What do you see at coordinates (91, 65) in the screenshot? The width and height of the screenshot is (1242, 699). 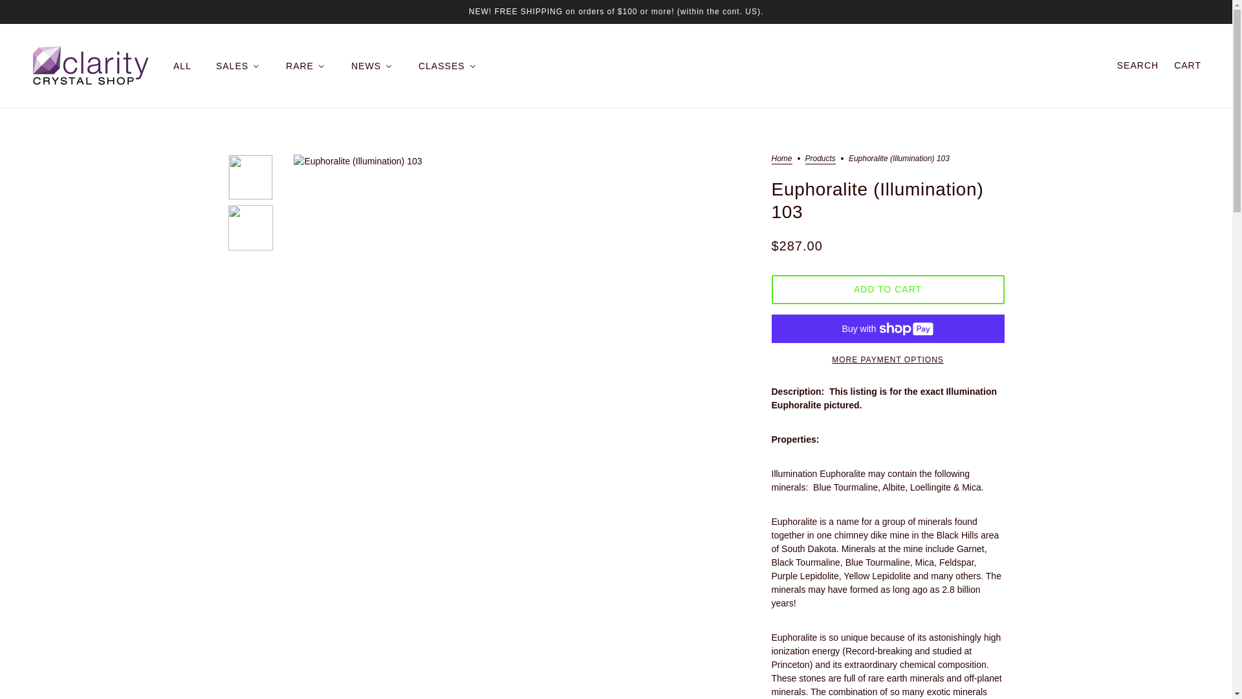 I see `Clarity Crystal Shop` at bounding box center [91, 65].